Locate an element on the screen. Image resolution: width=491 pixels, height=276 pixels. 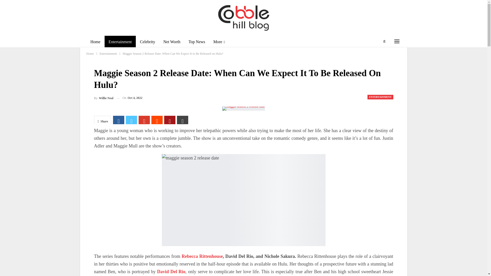
Rebecca Rittenhouse is located at coordinates (202, 256).